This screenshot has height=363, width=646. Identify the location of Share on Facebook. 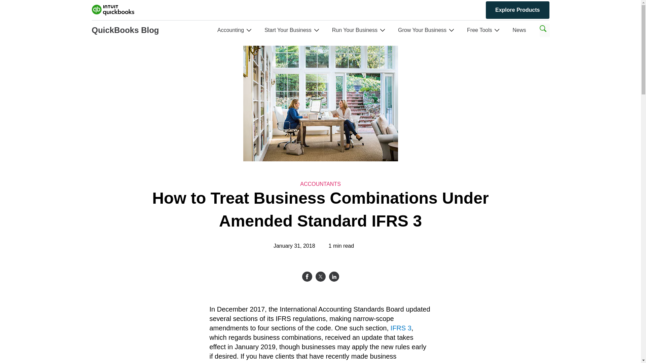
(307, 276).